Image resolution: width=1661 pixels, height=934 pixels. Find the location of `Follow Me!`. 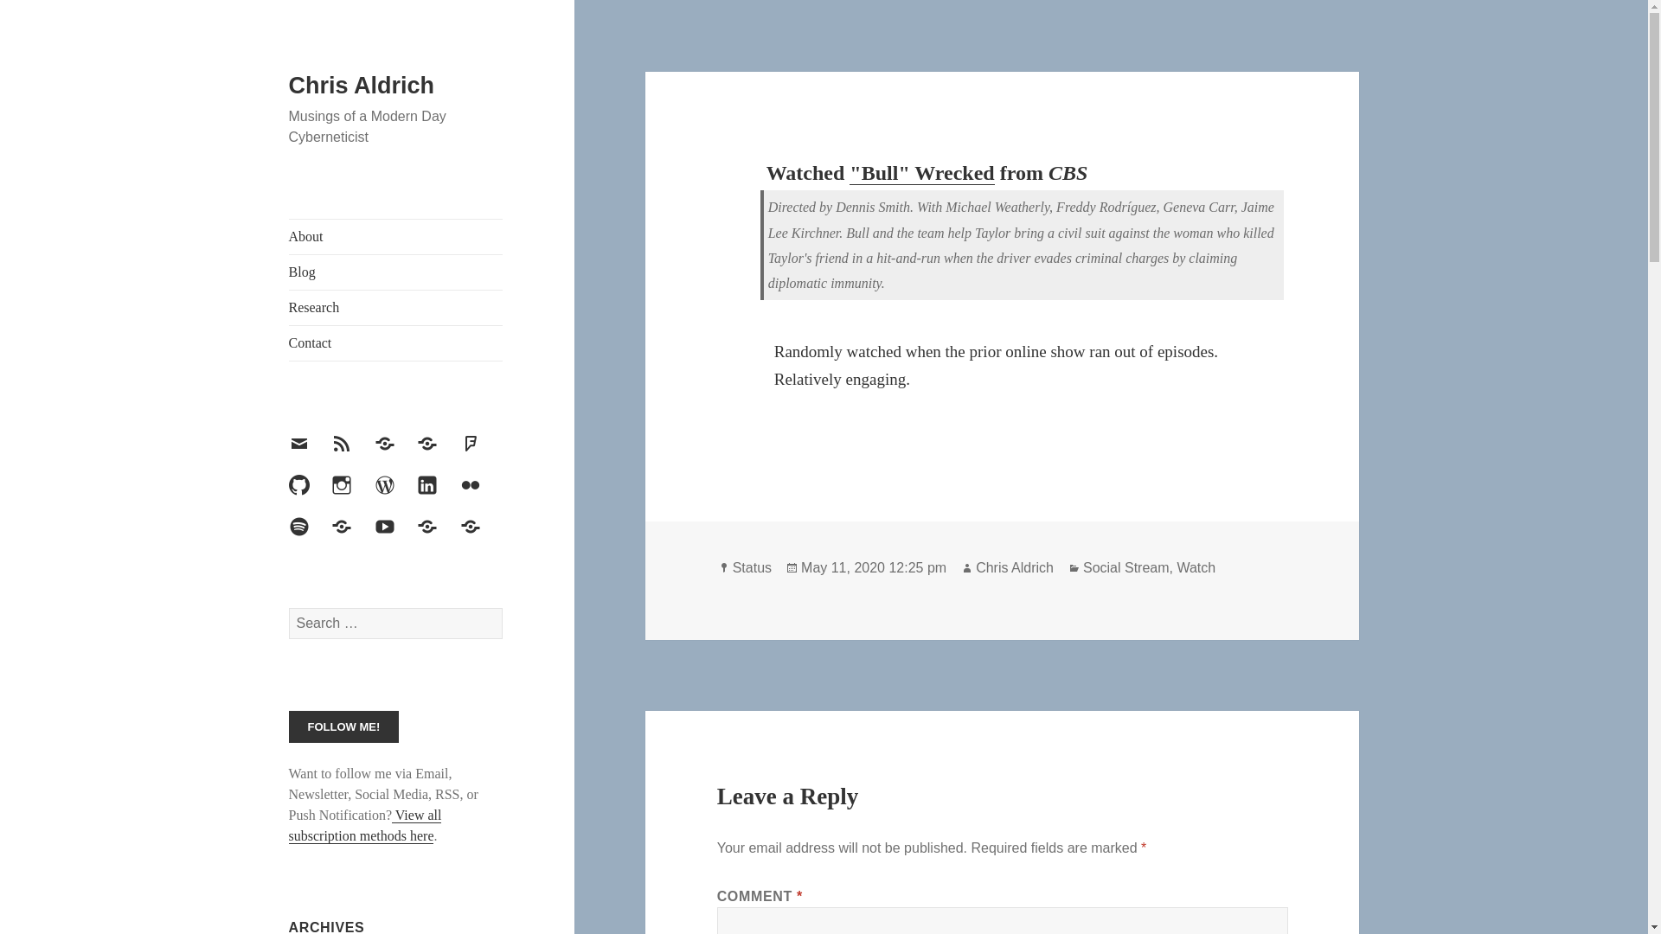

Follow Me! is located at coordinates (344, 726).